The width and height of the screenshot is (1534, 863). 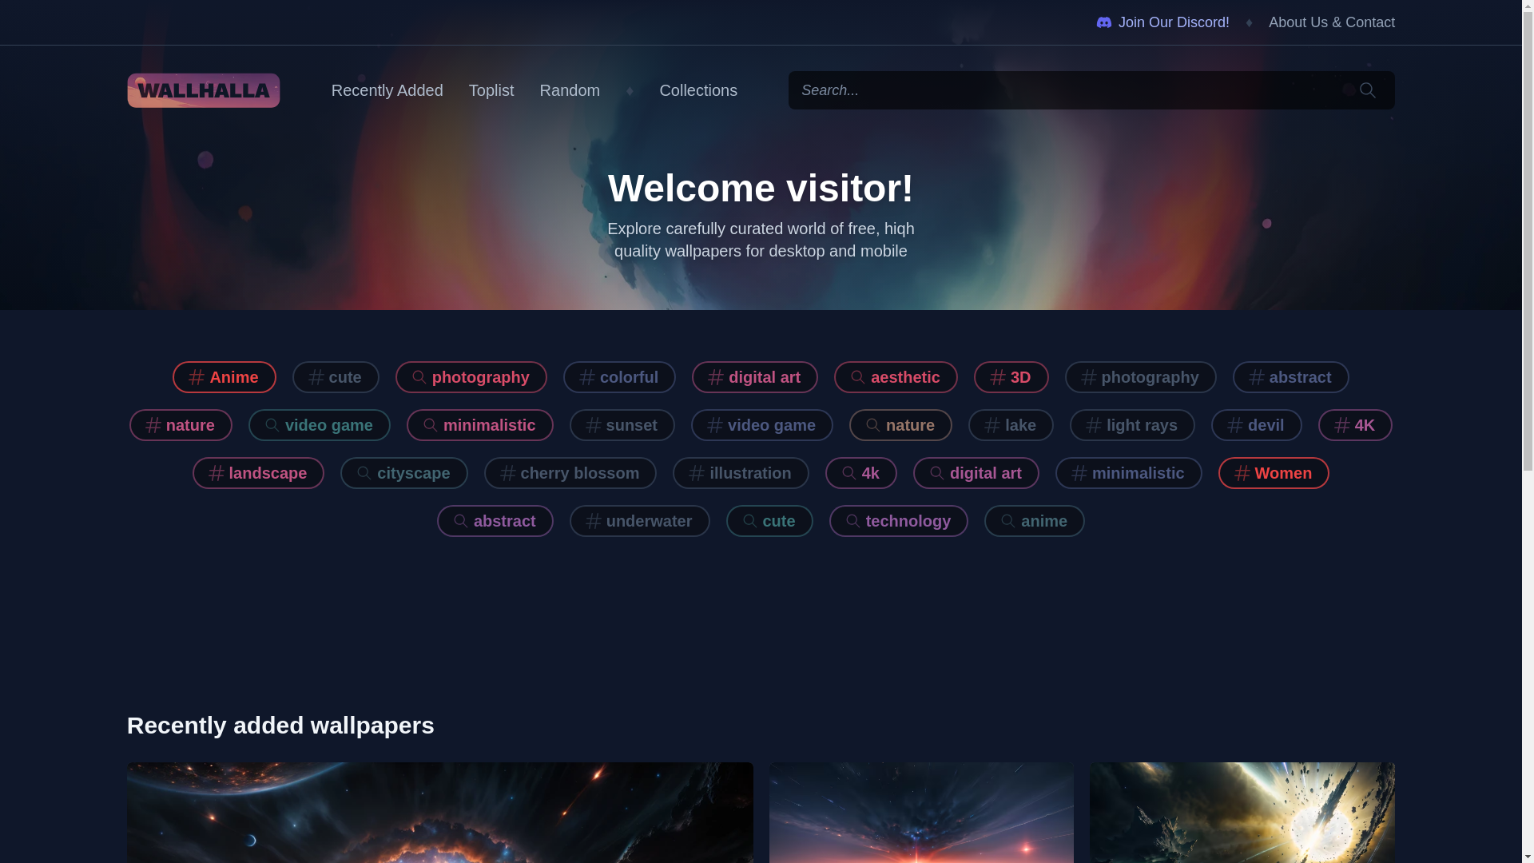 What do you see at coordinates (741, 473) in the screenshot?
I see `illustration` at bounding box center [741, 473].